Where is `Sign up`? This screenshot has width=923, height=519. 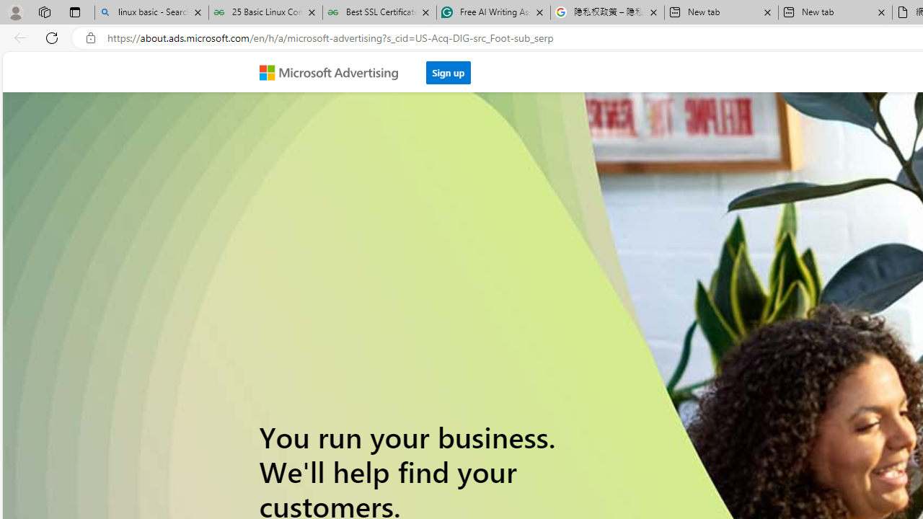
Sign up is located at coordinates (449, 72).